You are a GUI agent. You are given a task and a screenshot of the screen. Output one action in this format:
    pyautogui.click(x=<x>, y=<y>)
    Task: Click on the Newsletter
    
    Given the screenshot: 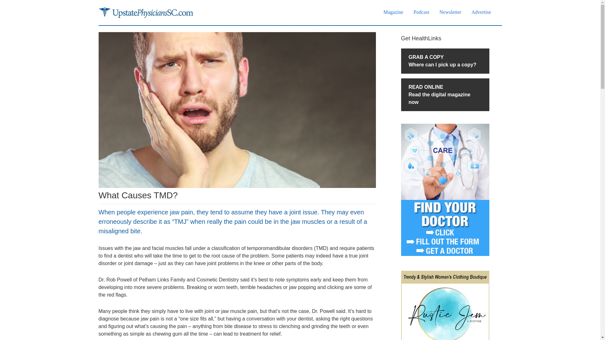 What is the action you would take?
    pyautogui.click(x=450, y=12)
    